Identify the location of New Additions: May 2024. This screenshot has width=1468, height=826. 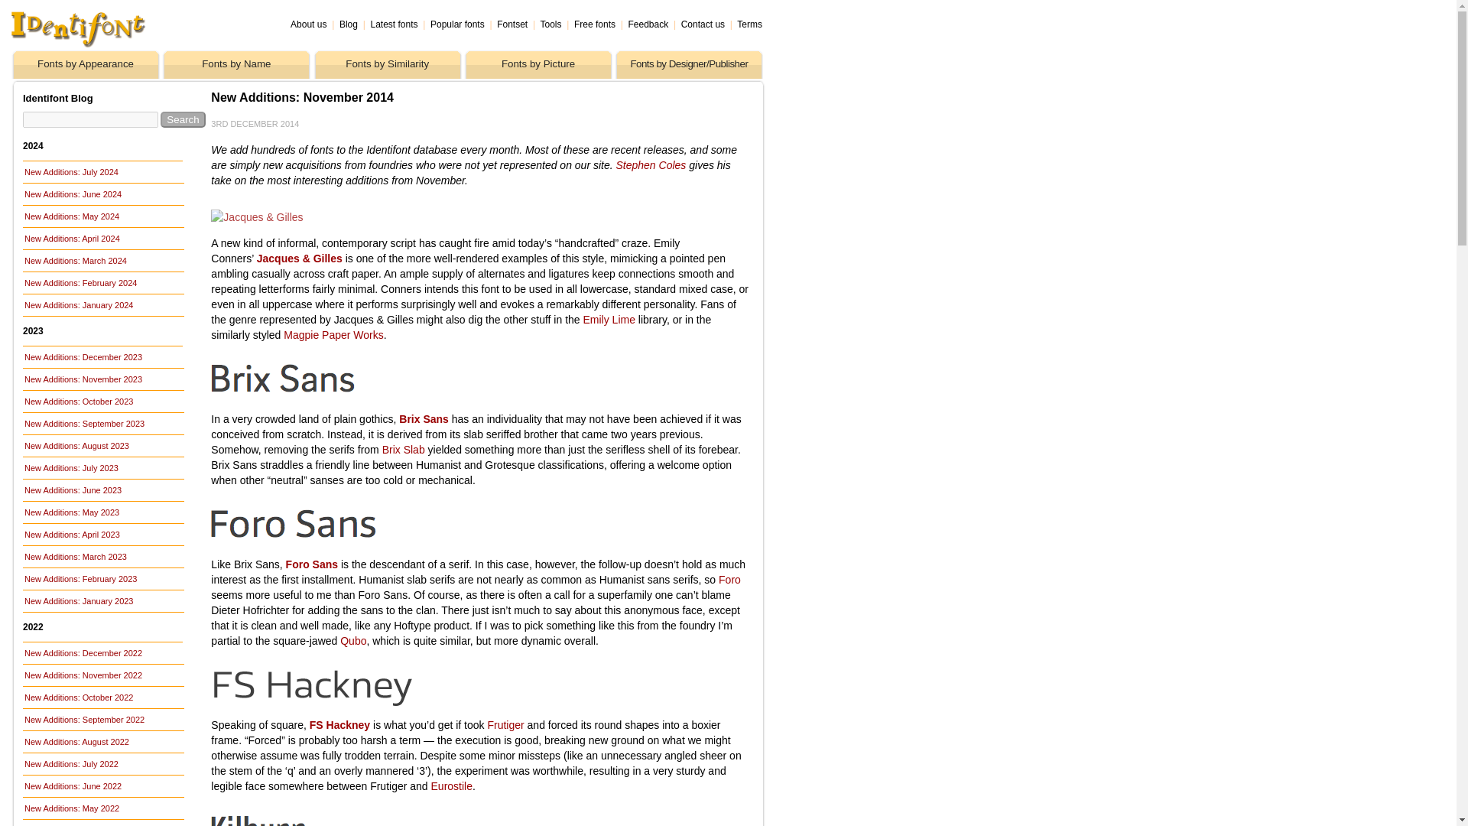
(104, 216).